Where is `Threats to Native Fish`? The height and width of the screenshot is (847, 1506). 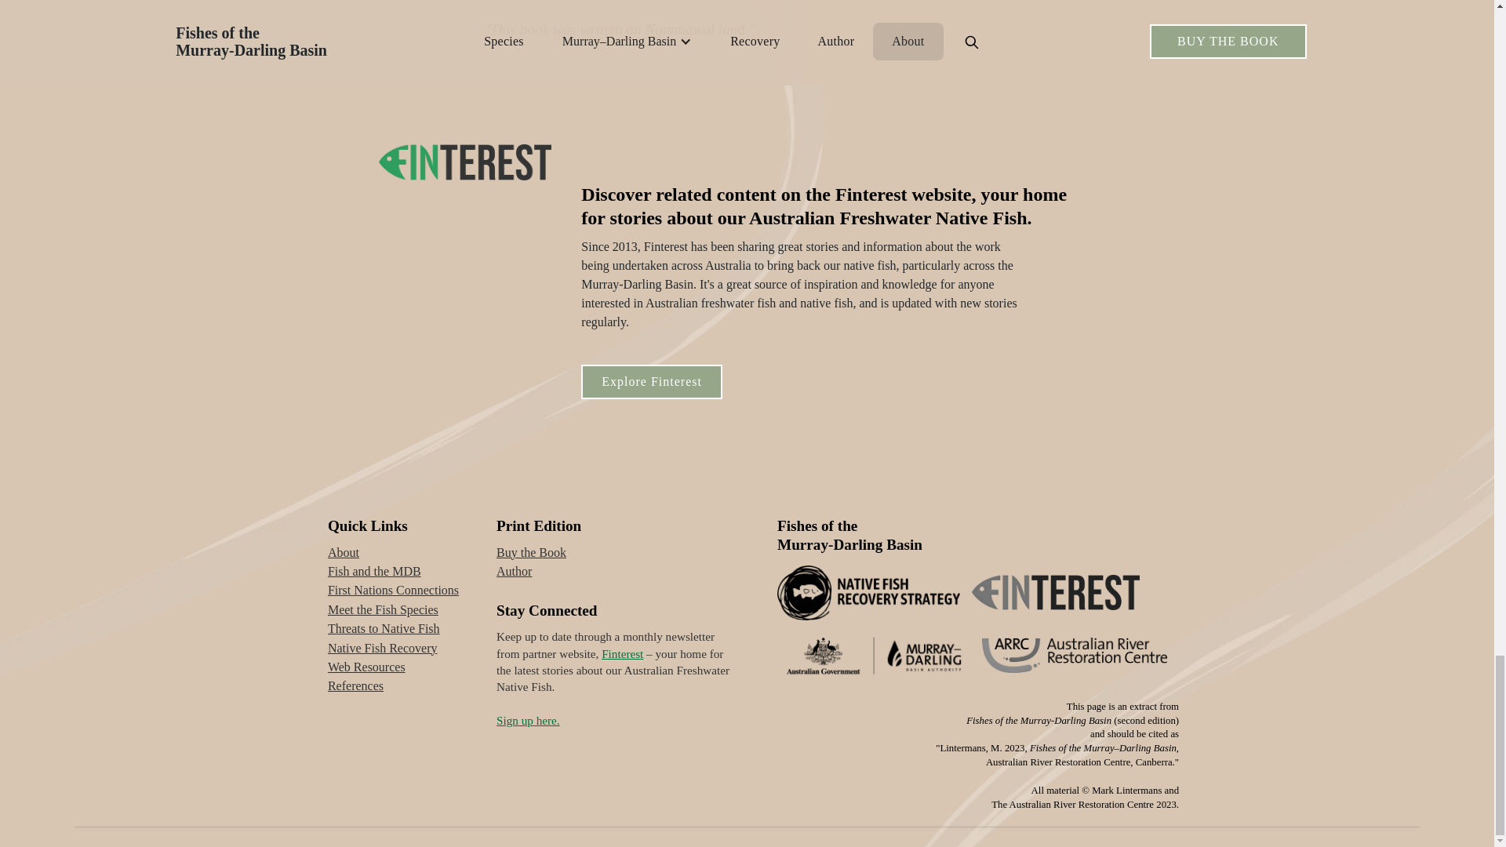 Threats to Native Fish is located at coordinates (384, 629).